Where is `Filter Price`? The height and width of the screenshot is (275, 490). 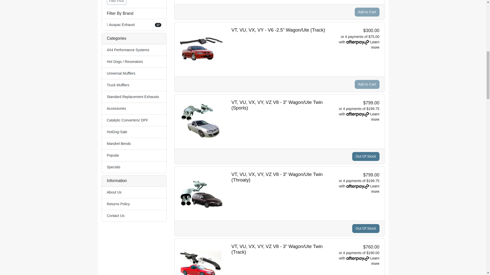 Filter Price is located at coordinates (116, 2).